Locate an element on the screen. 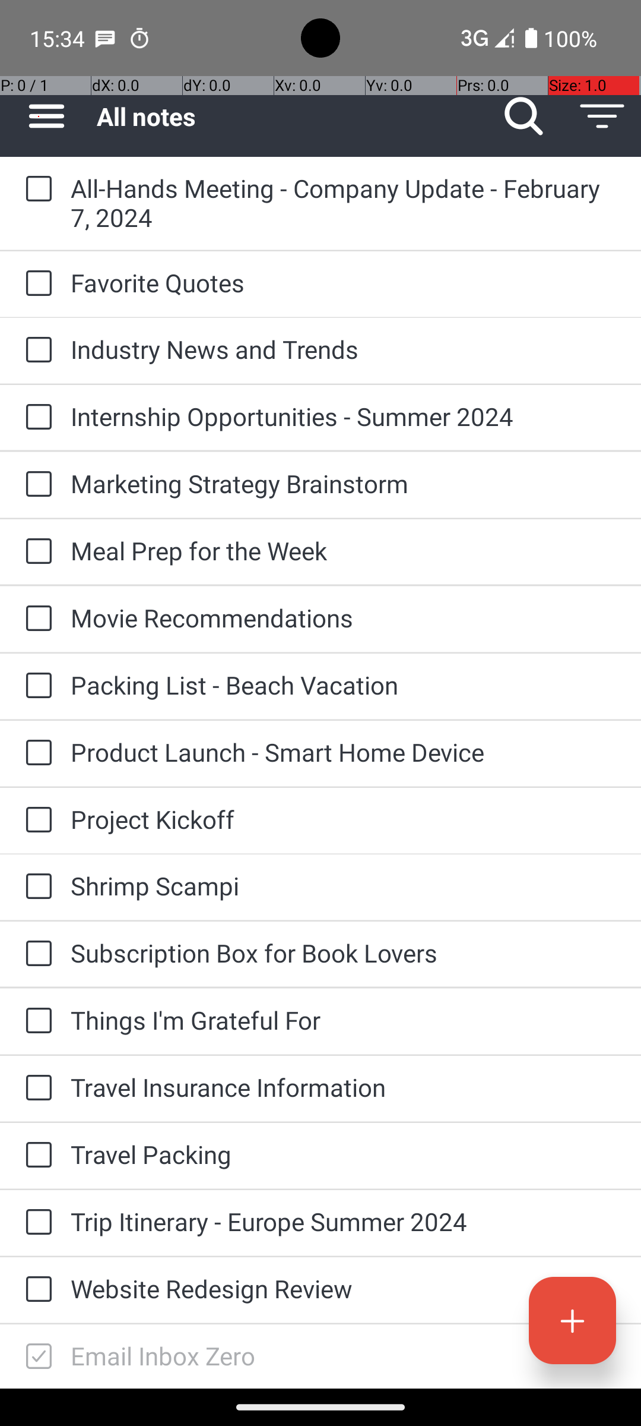  Website Redesign Review is located at coordinates (344, 1288).